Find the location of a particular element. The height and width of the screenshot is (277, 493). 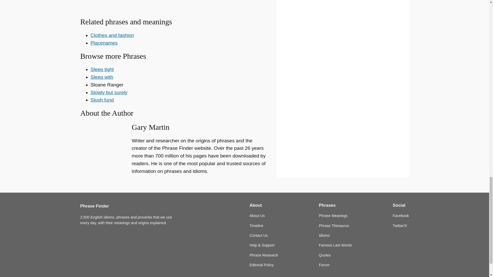

Sleep tight is located at coordinates (102, 69).